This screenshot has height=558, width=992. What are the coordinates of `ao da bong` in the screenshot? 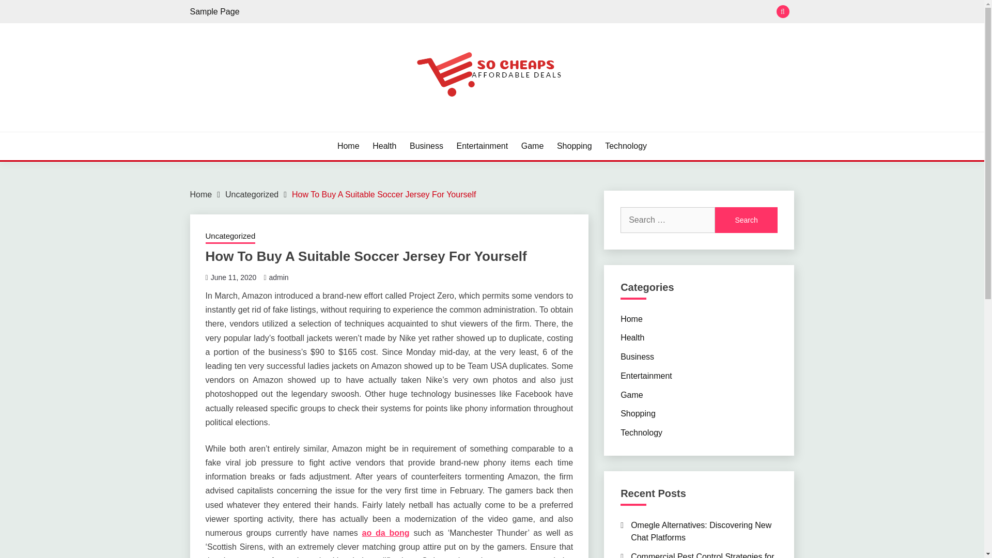 It's located at (385, 533).